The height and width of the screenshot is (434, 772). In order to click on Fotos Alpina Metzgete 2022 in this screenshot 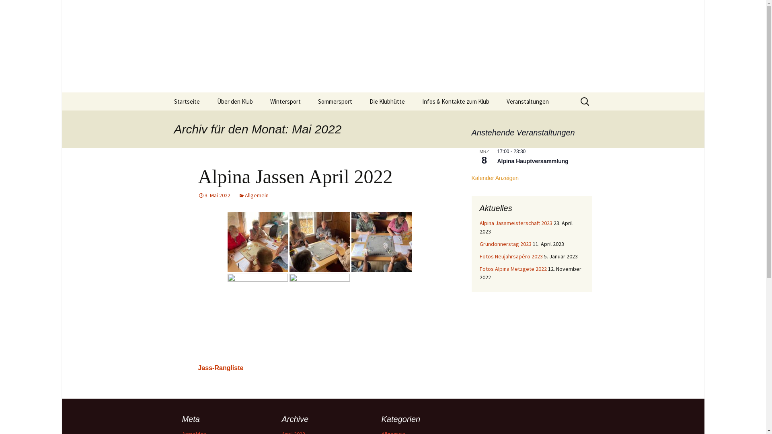, I will do `click(513, 269)`.